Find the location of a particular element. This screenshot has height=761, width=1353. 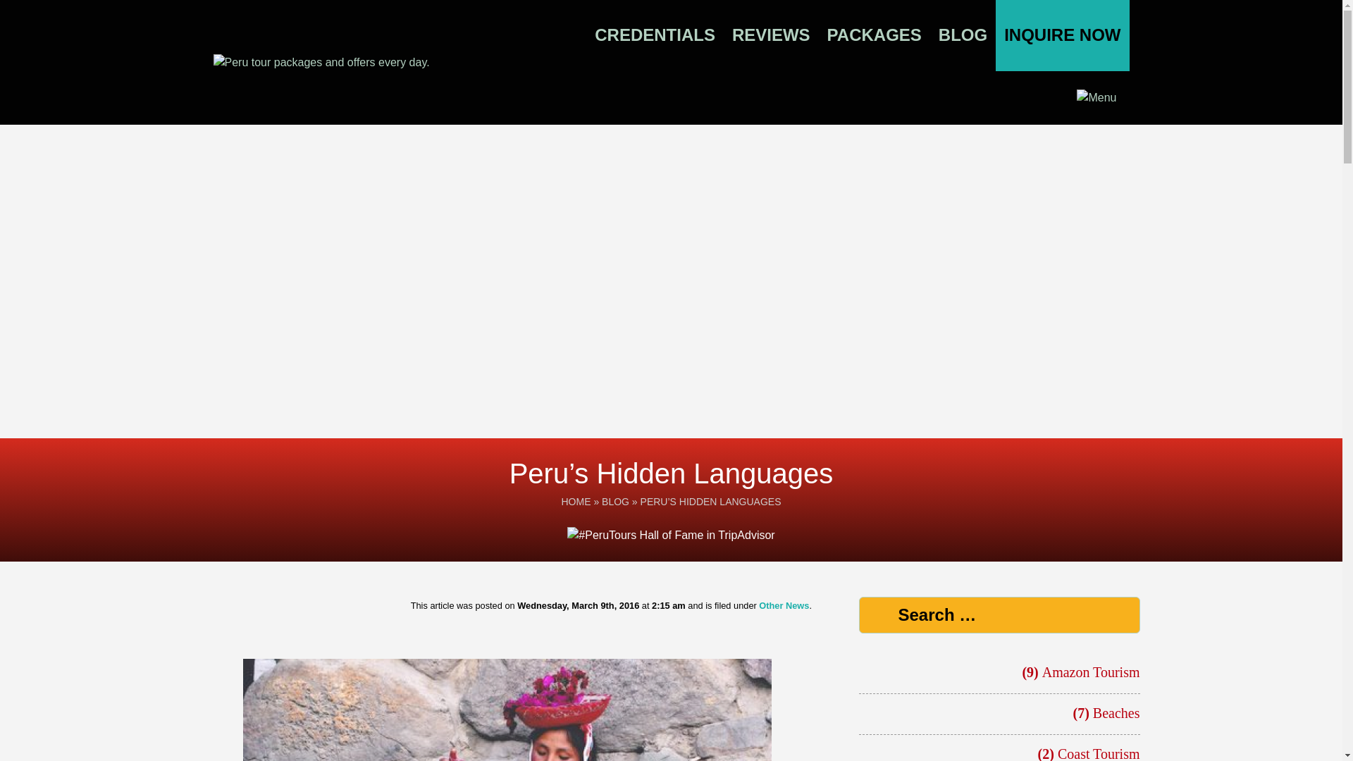

HOME is located at coordinates (575, 502).